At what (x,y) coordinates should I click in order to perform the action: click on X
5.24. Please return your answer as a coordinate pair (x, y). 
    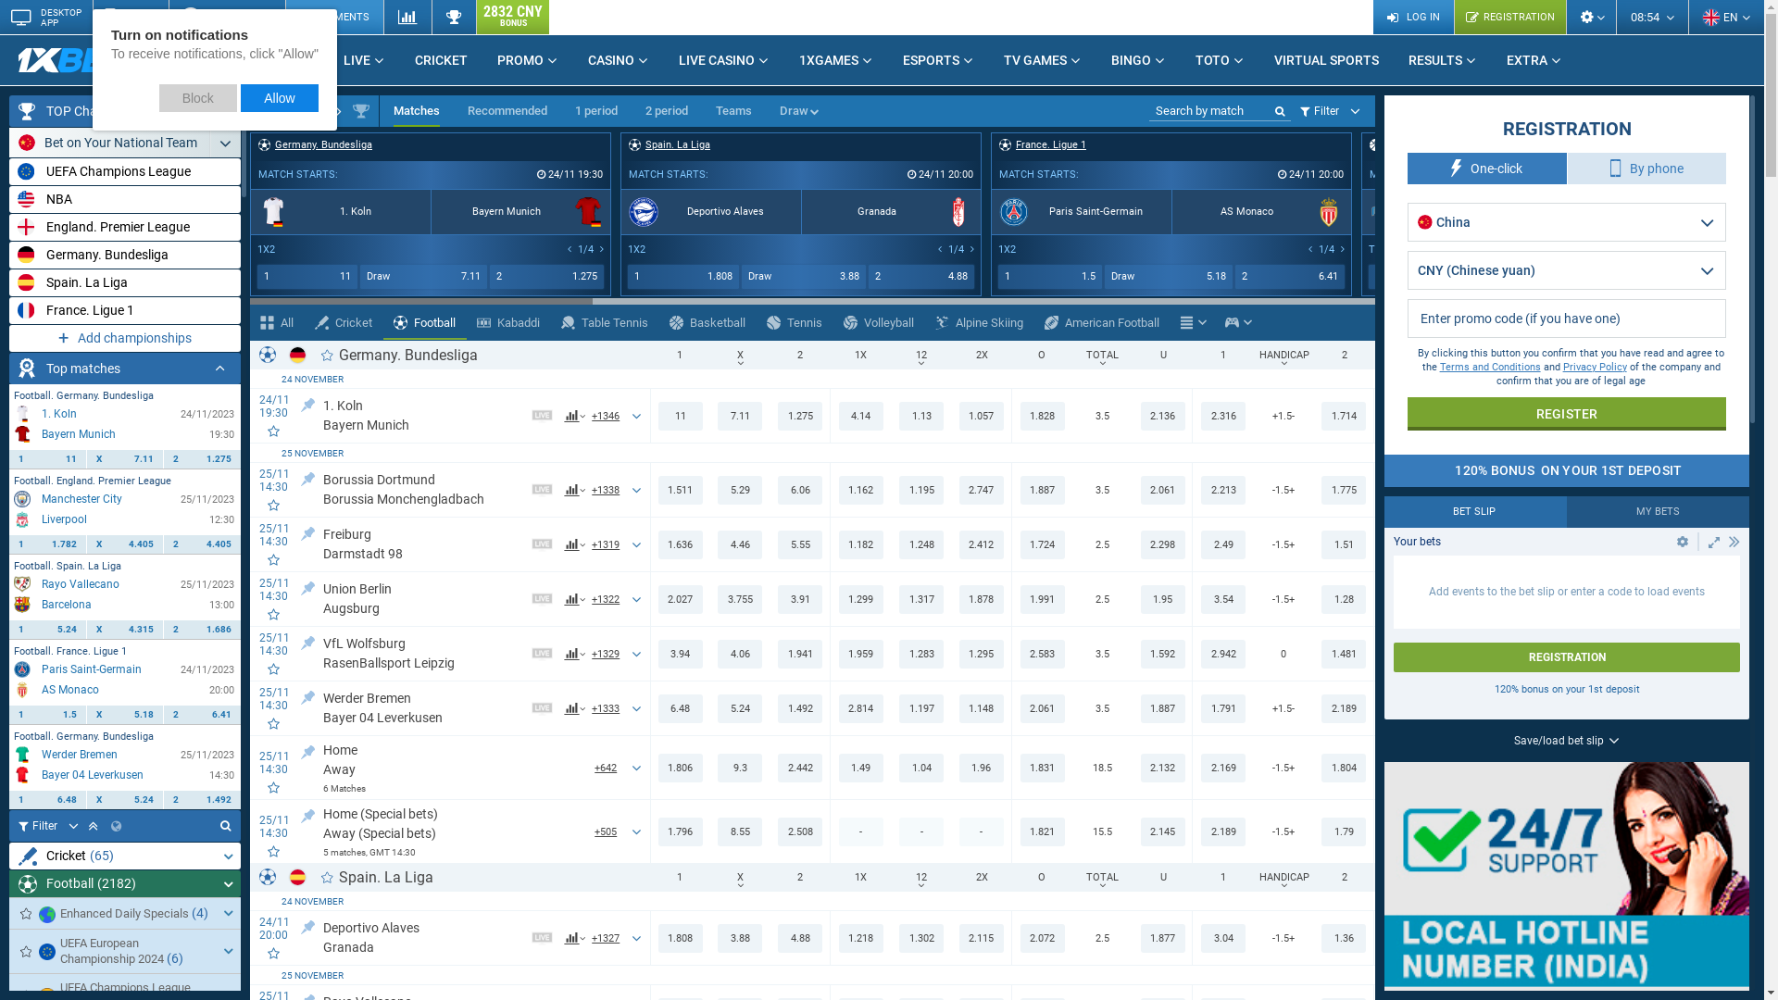
    Looking at the image, I should click on (126, 800).